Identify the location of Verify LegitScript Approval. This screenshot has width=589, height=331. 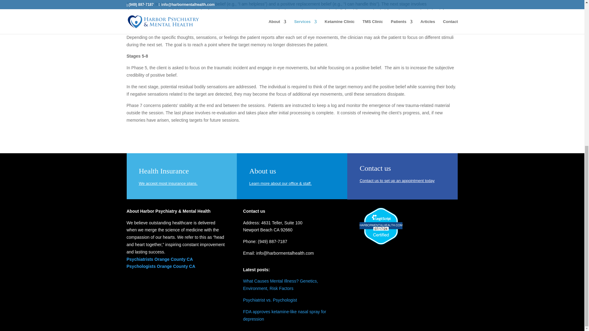
(381, 243).